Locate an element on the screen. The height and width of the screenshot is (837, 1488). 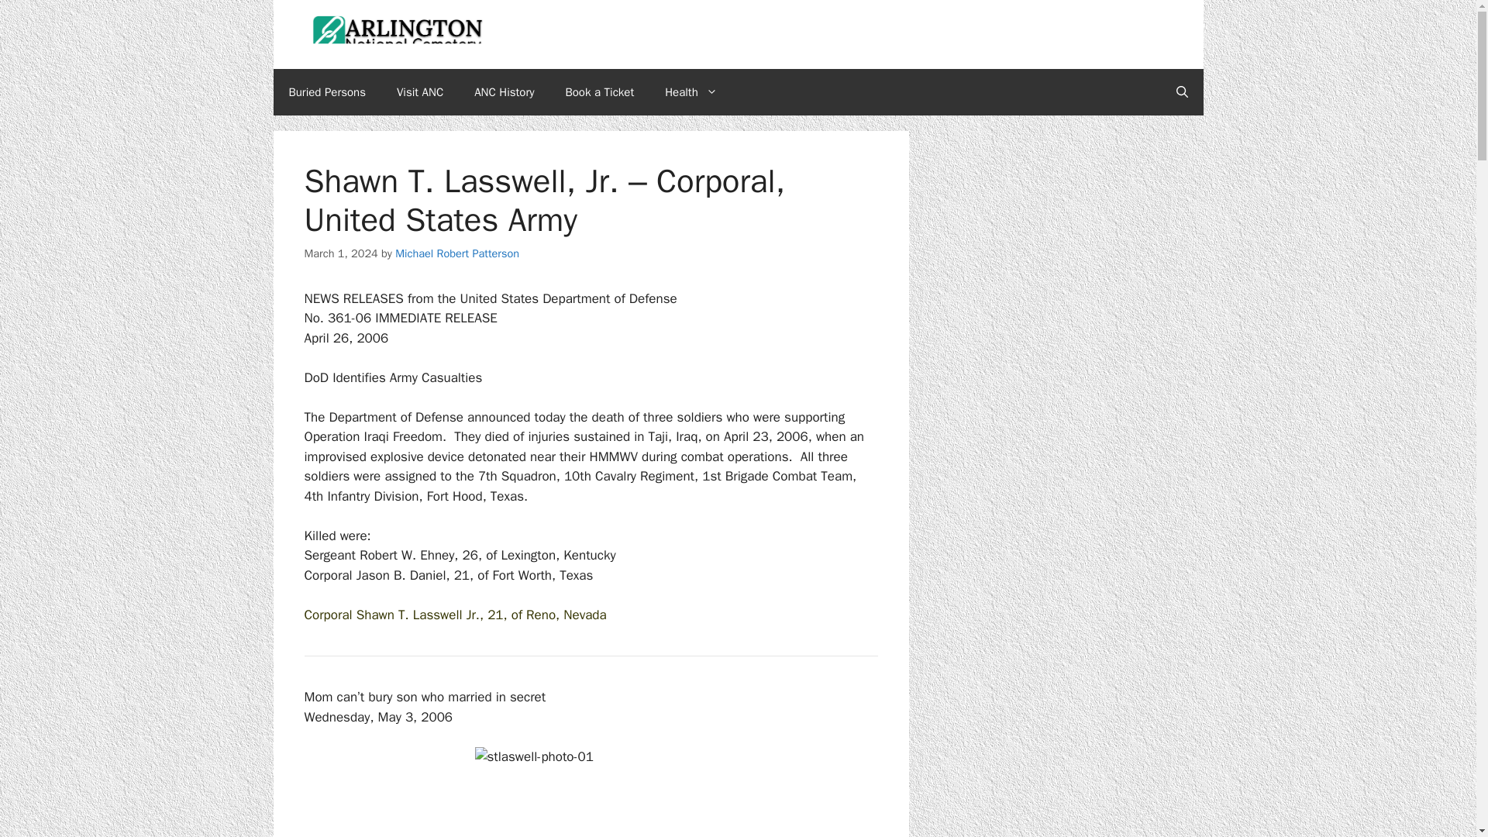
ANC History is located at coordinates (504, 91).